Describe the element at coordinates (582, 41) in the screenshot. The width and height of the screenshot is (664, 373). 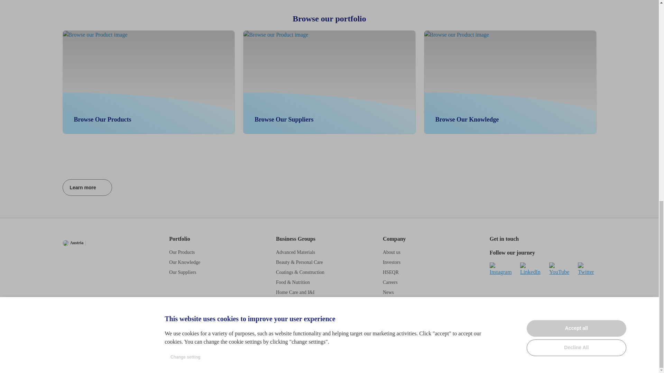
I see `Learn more` at that location.